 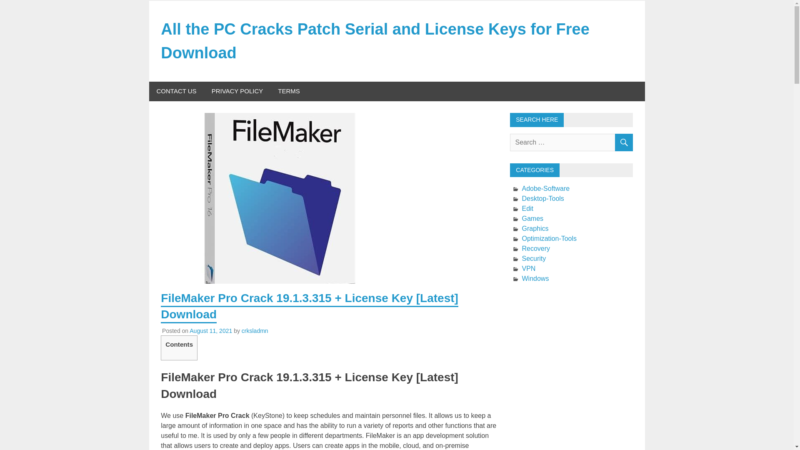 I want to click on View all posts by crksladmn, so click(x=255, y=331).